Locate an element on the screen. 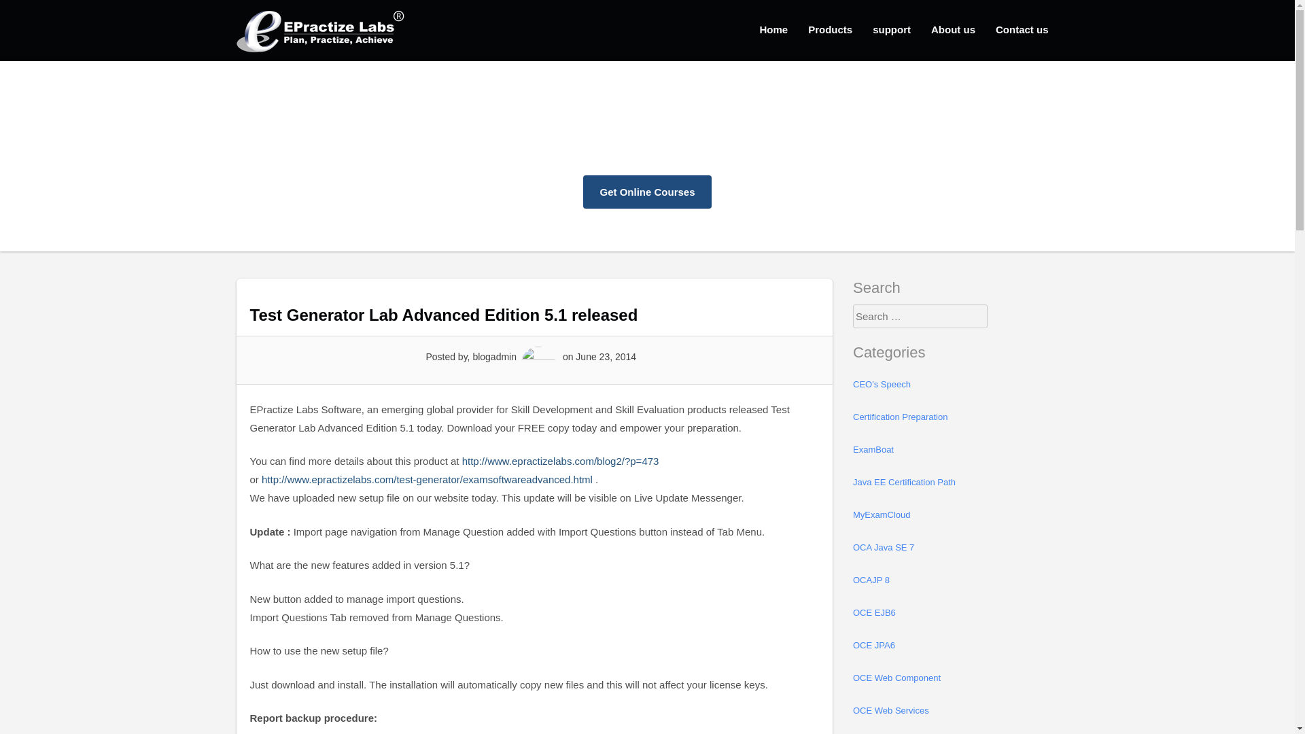 This screenshot has height=734, width=1305. Oracle Certified Associate, Java SE 8 Programmer is located at coordinates (946, 580).